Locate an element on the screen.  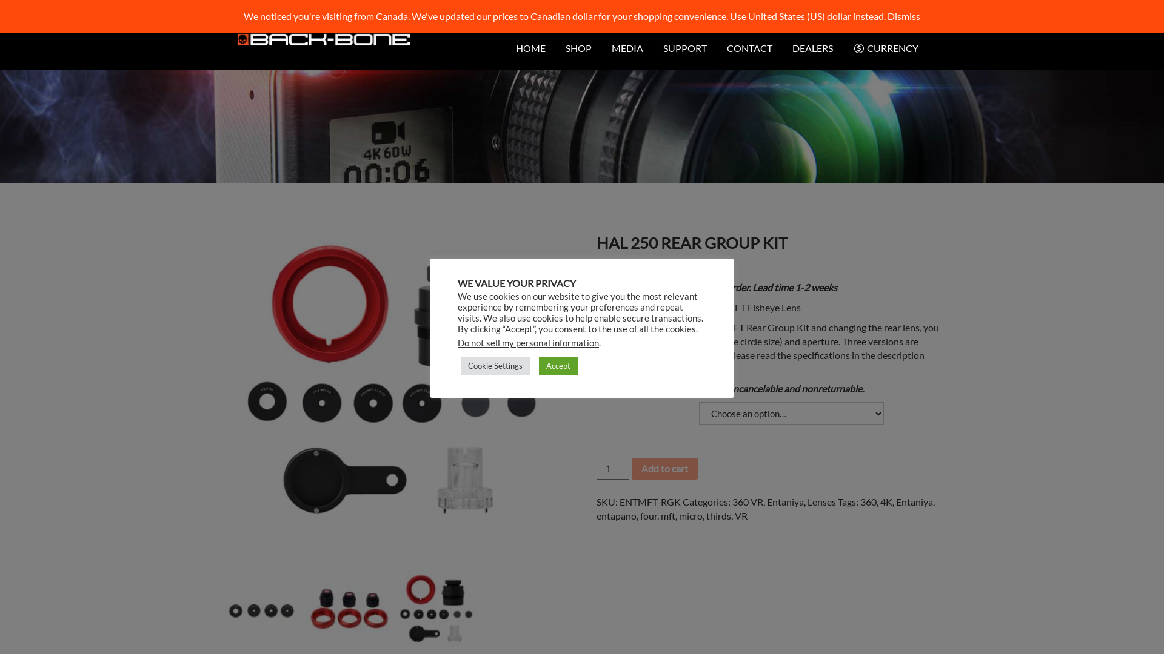
micro is located at coordinates (691, 516).